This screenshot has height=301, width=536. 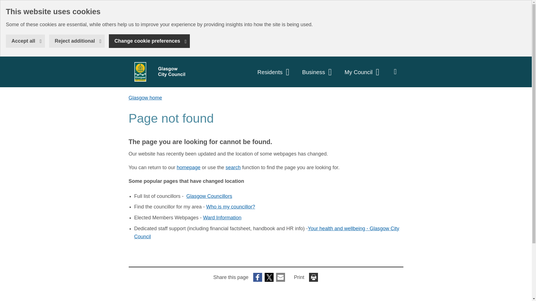 What do you see at coordinates (77, 41) in the screenshot?
I see `Reject additional` at bounding box center [77, 41].